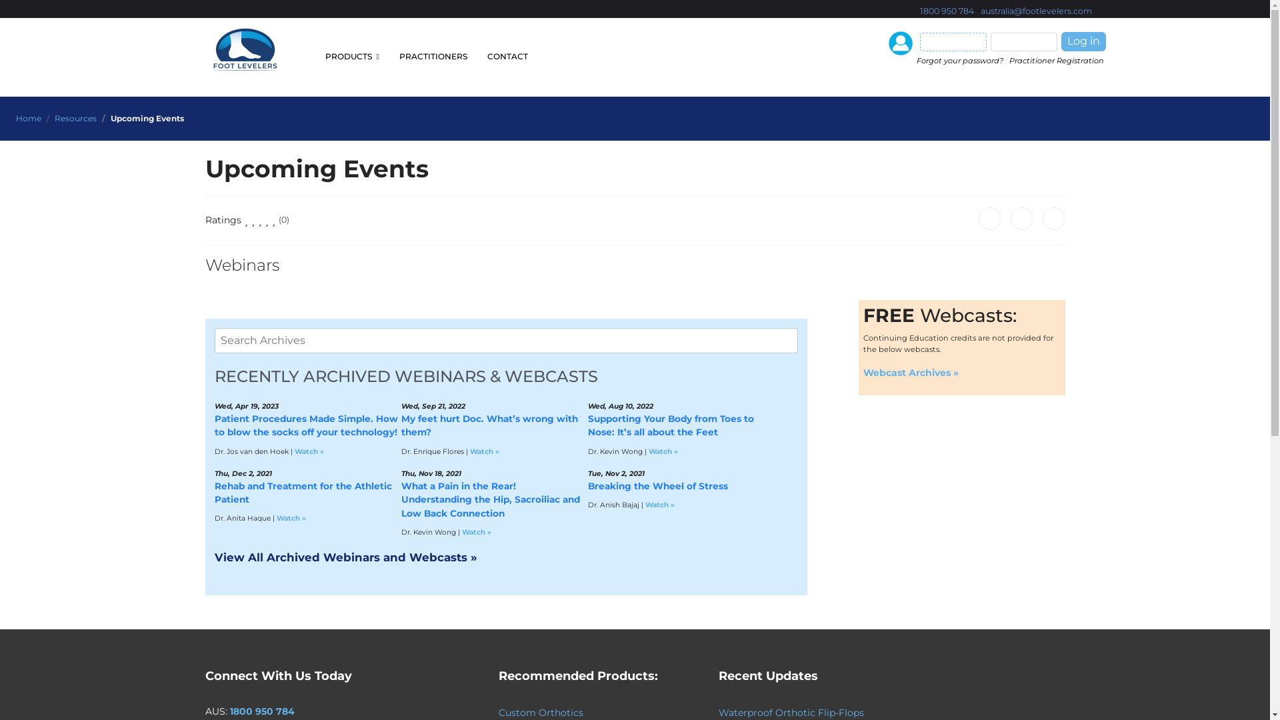 This screenshot has width=1280, height=720. What do you see at coordinates (29, 119) in the screenshot?
I see `Home` at bounding box center [29, 119].